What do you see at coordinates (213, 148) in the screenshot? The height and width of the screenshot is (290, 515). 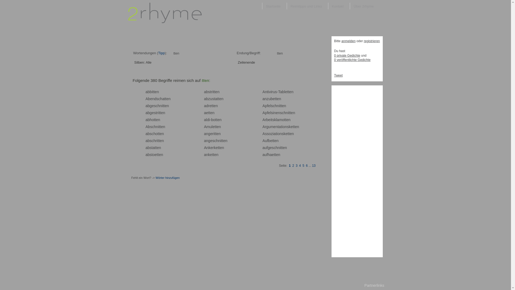 I see `r` at bounding box center [213, 148].